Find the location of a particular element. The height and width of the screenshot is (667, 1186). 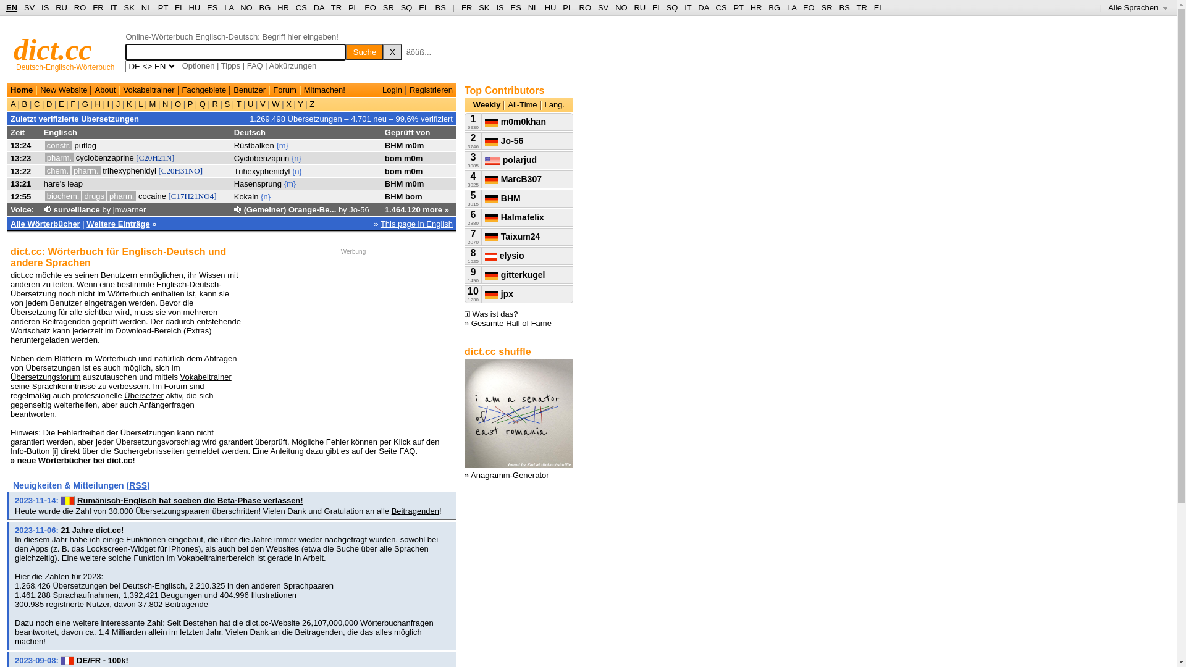

J is located at coordinates (118, 104).